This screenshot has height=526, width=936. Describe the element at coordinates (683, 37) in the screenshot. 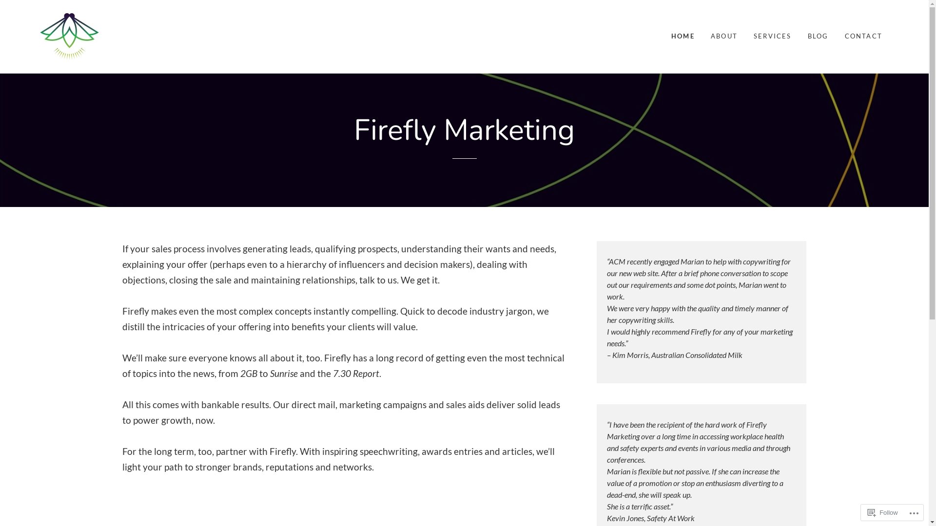

I see `HOME` at that location.